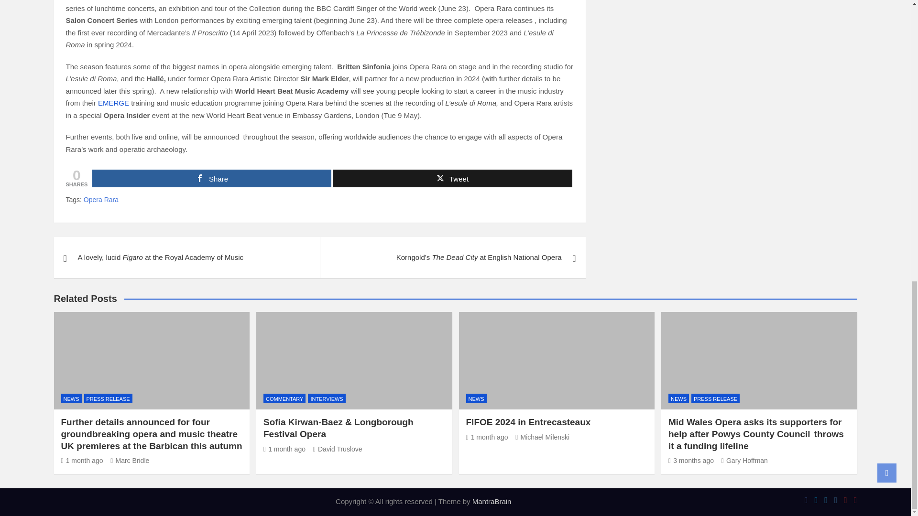  I want to click on NEWS, so click(71, 398).